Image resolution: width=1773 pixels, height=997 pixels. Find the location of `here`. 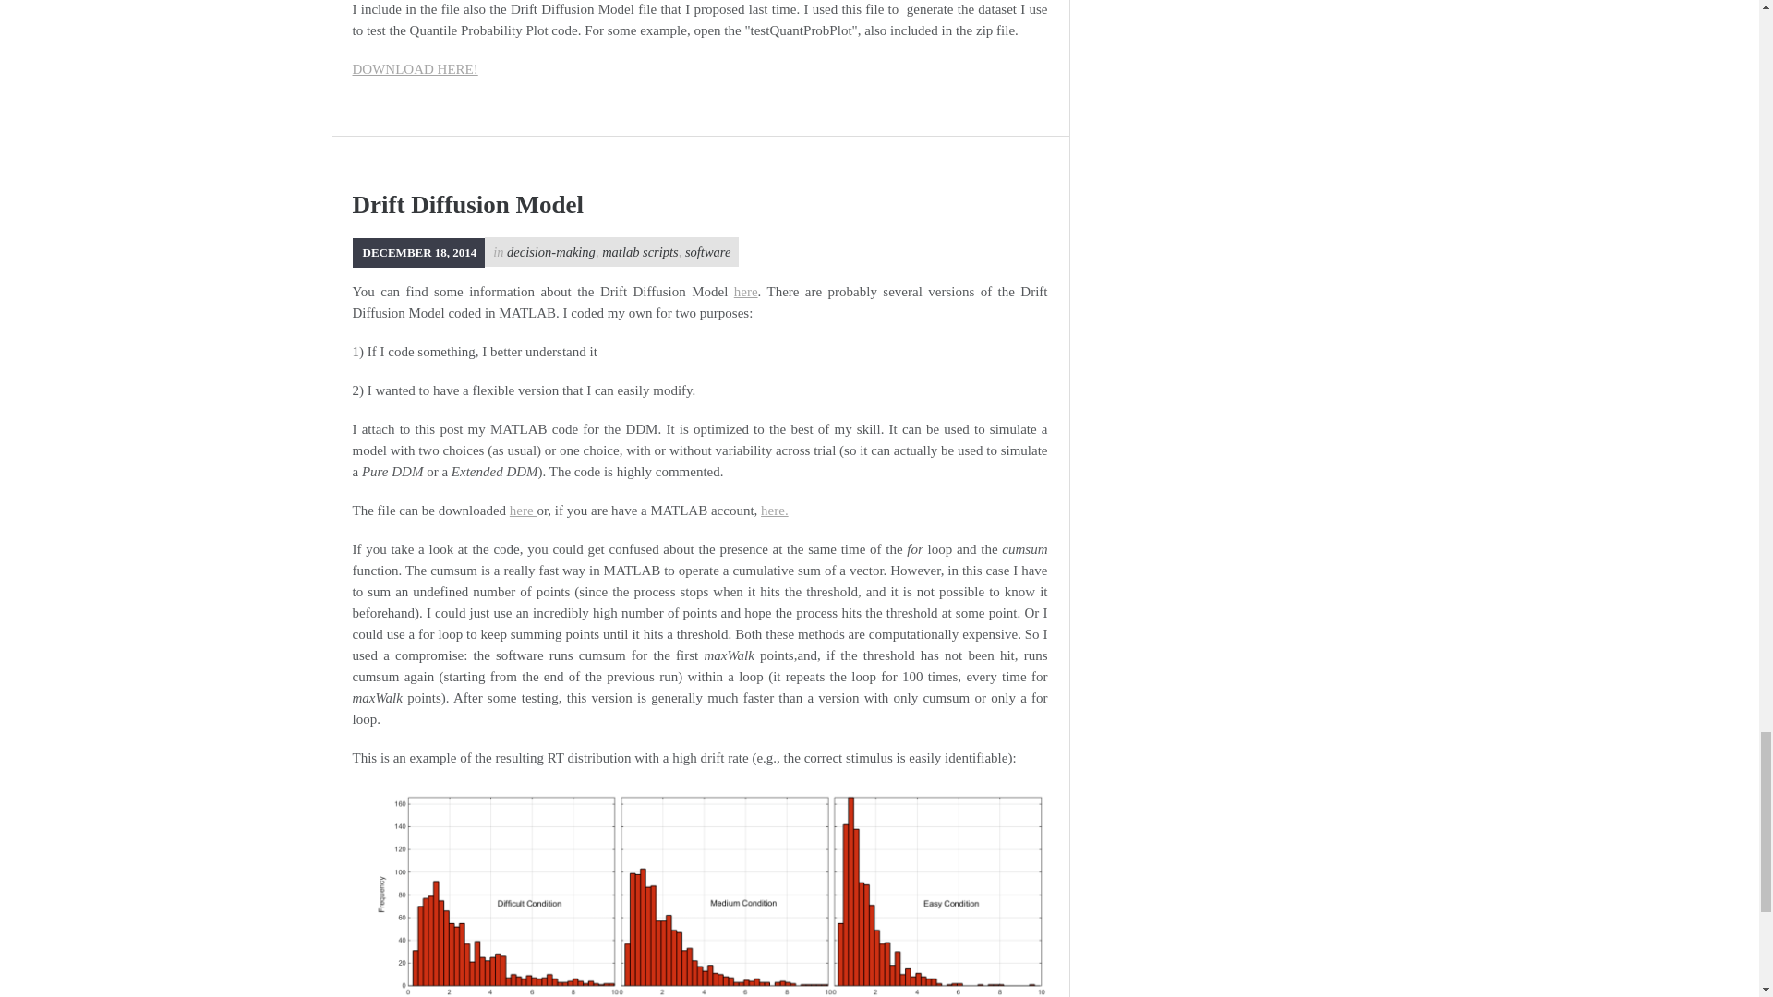

here is located at coordinates (523, 510).